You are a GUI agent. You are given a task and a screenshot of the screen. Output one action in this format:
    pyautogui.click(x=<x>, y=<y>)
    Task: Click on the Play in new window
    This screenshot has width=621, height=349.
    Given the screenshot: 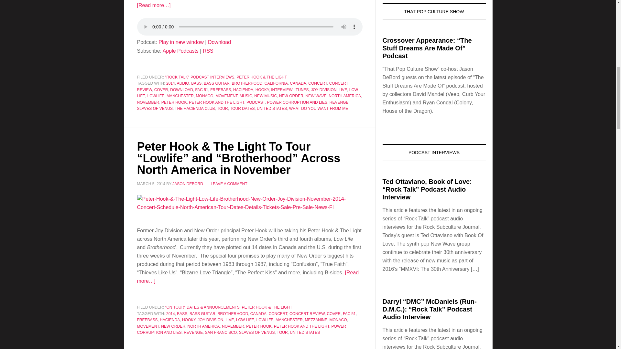 What is the action you would take?
    pyautogui.click(x=181, y=42)
    